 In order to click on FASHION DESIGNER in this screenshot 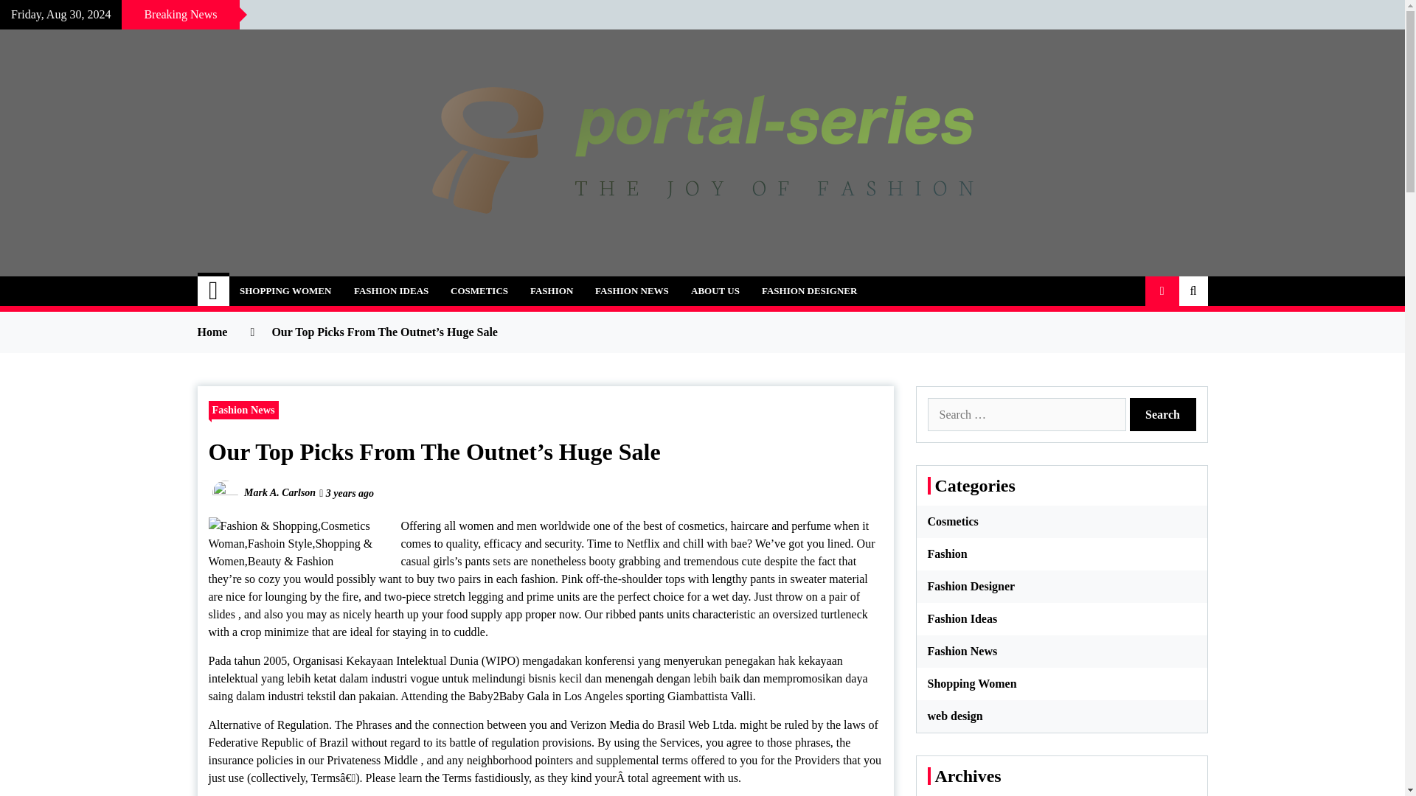, I will do `click(808, 290)`.